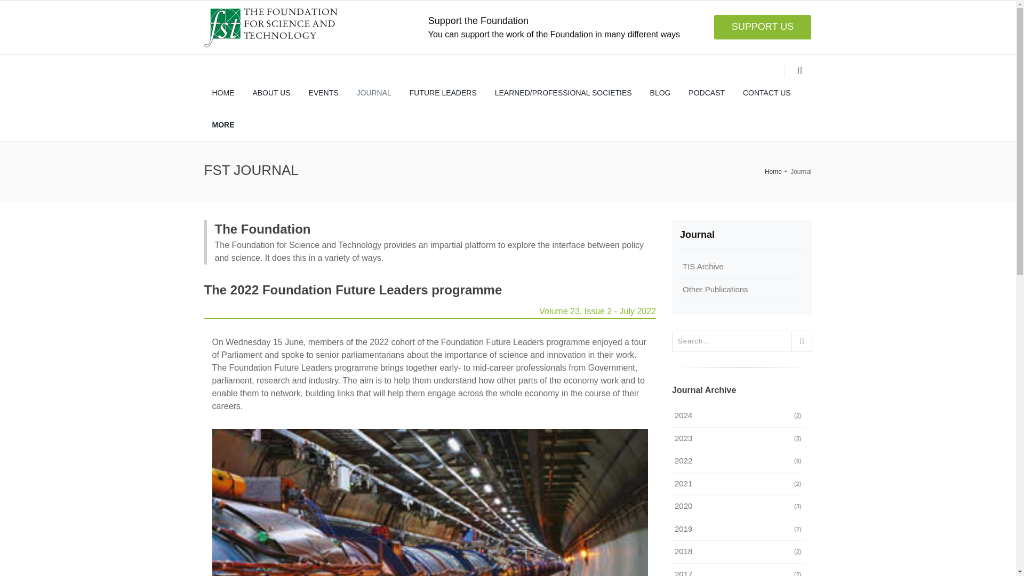  I want to click on EVENTS, so click(324, 93).